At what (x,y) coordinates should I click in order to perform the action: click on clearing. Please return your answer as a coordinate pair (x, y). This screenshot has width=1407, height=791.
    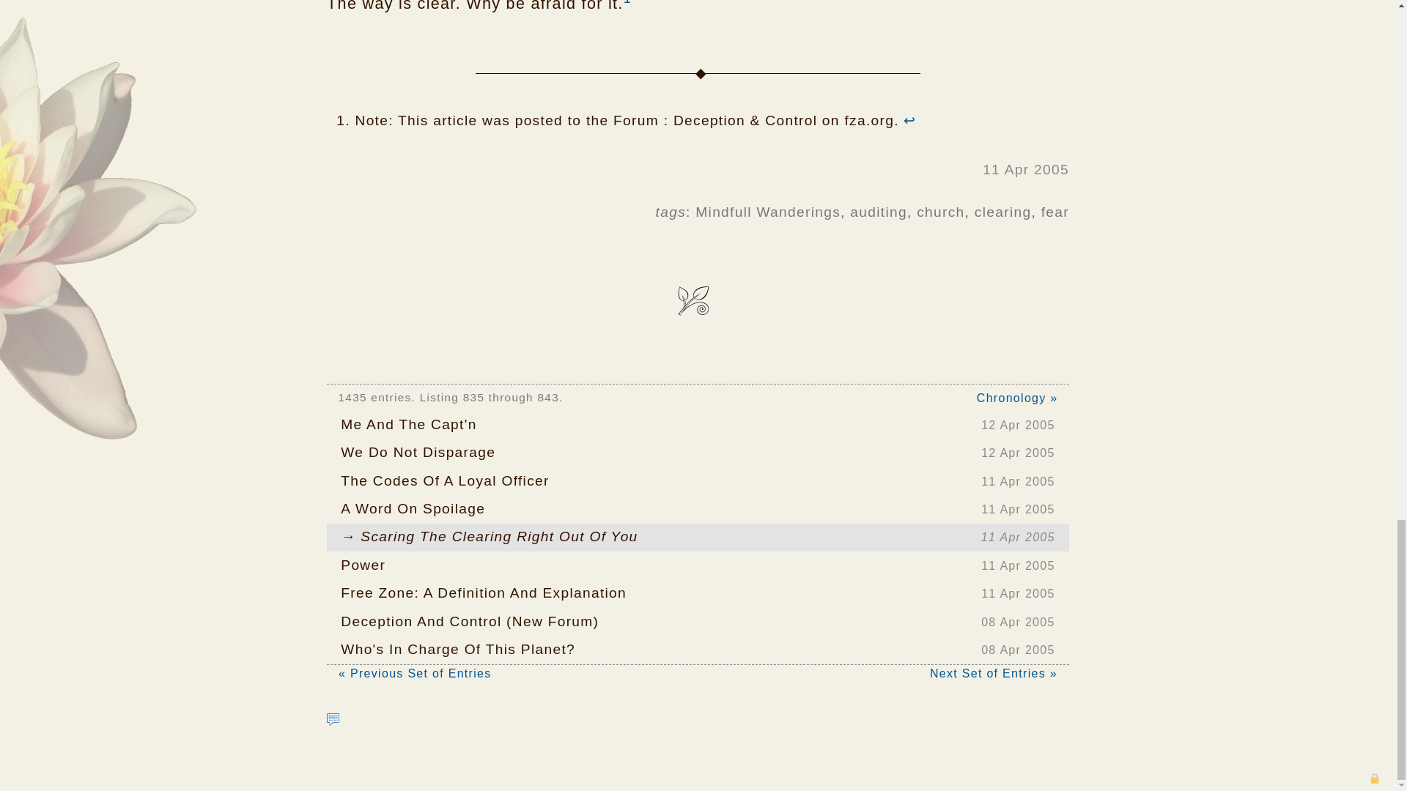
    Looking at the image, I should click on (1055, 212).